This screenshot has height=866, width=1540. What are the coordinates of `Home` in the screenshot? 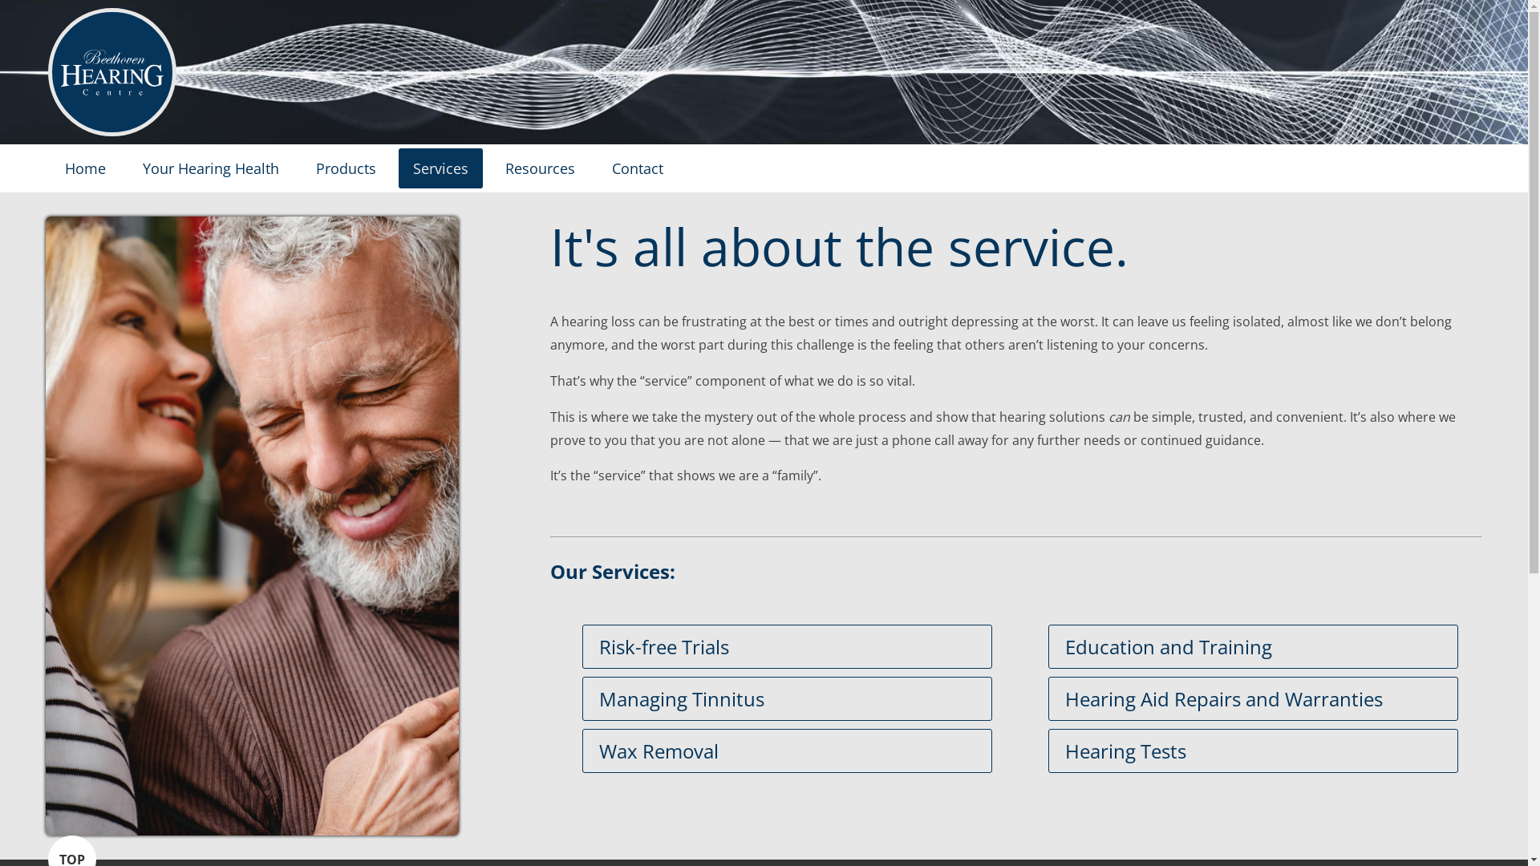 It's located at (85, 168).